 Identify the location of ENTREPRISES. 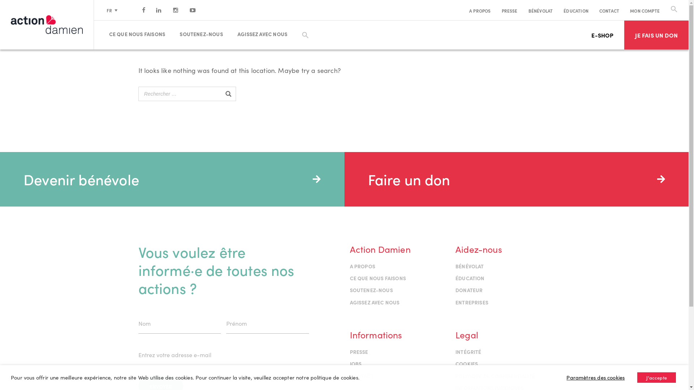
(472, 302).